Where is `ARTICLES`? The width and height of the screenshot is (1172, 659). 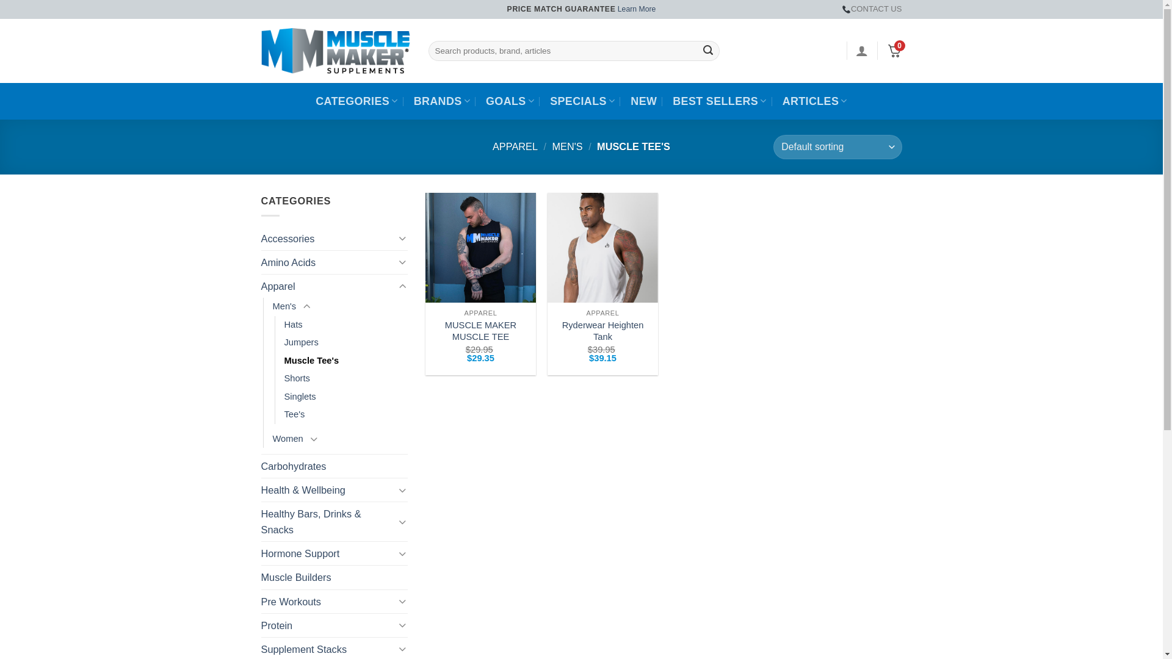 ARTICLES is located at coordinates (815, 101).